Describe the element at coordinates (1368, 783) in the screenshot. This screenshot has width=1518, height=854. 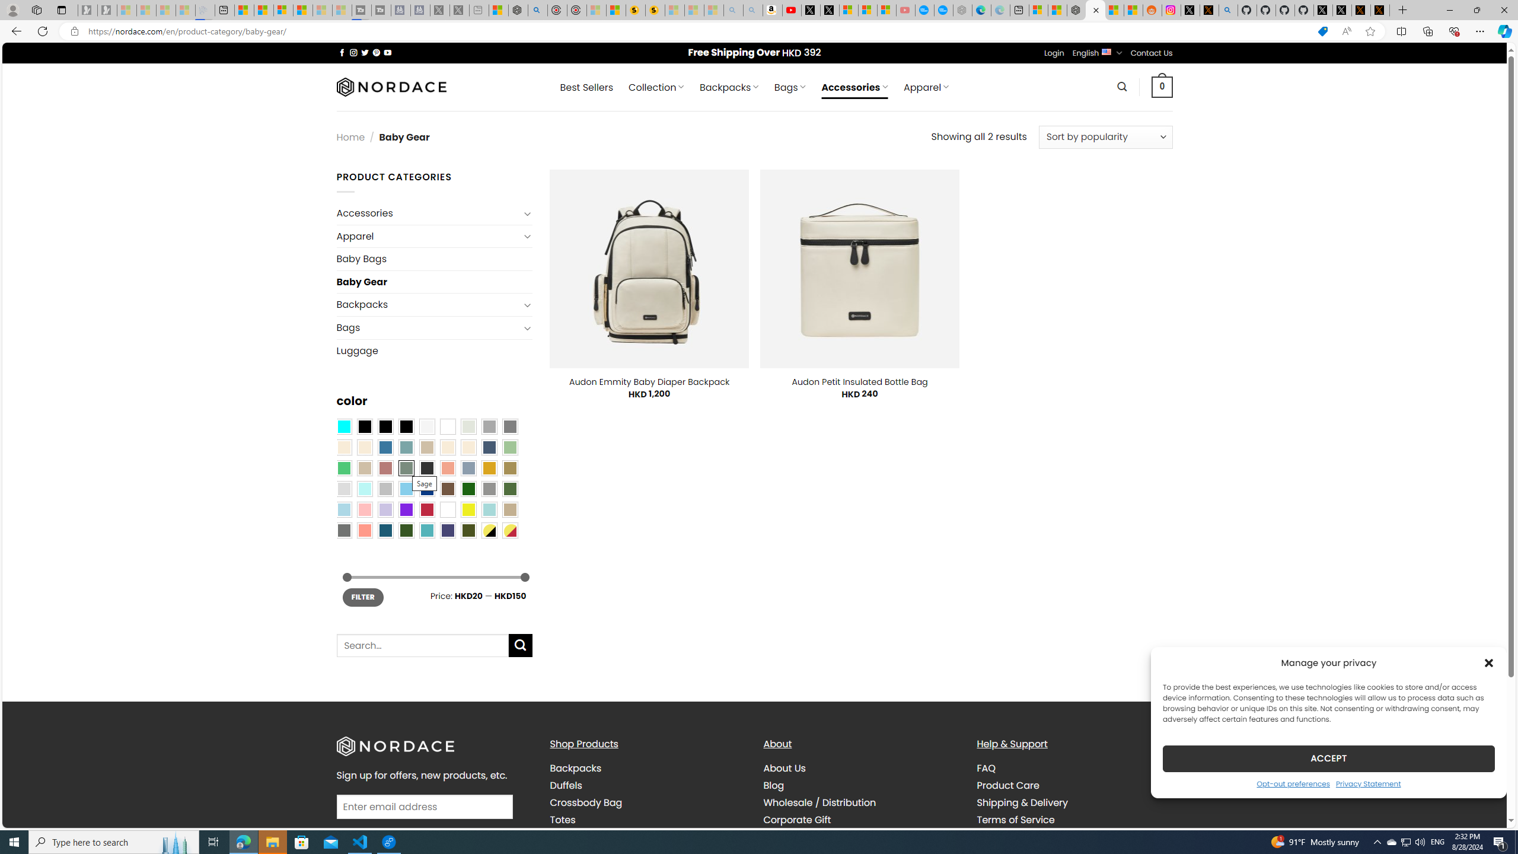
I see `Privacy Statement` at that location.